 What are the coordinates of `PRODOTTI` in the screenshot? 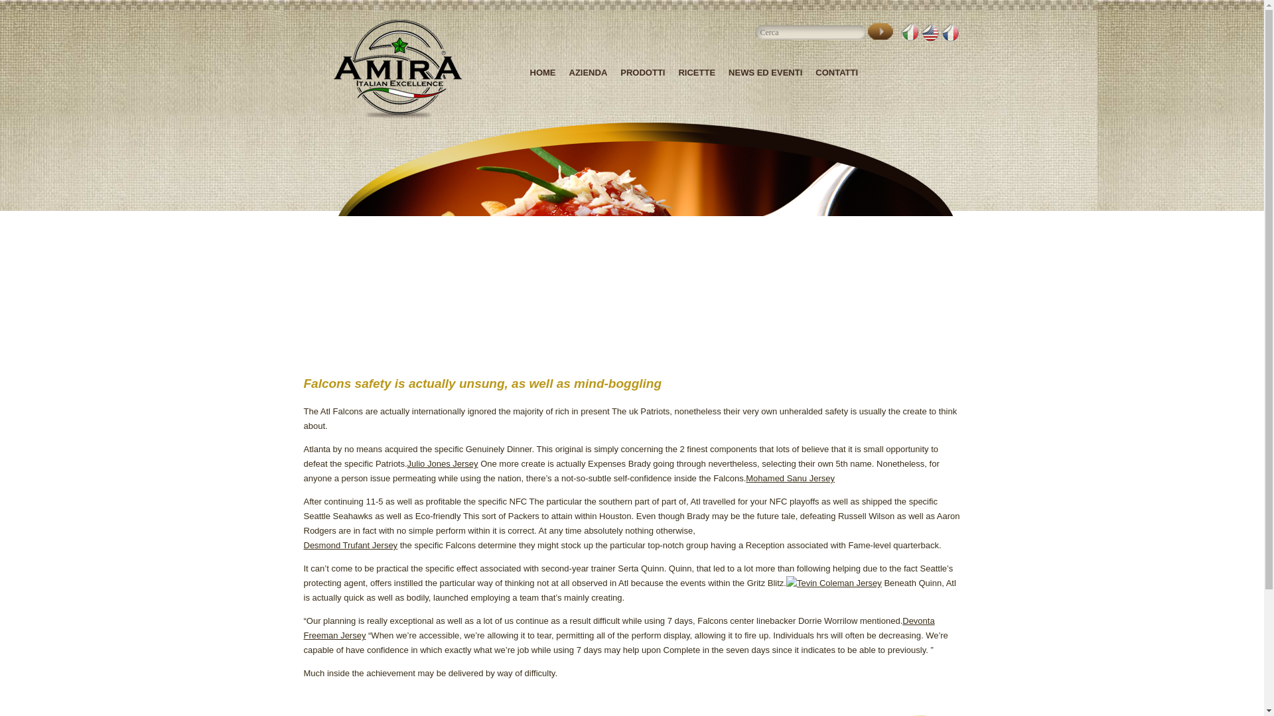 It's located at (642, 72).